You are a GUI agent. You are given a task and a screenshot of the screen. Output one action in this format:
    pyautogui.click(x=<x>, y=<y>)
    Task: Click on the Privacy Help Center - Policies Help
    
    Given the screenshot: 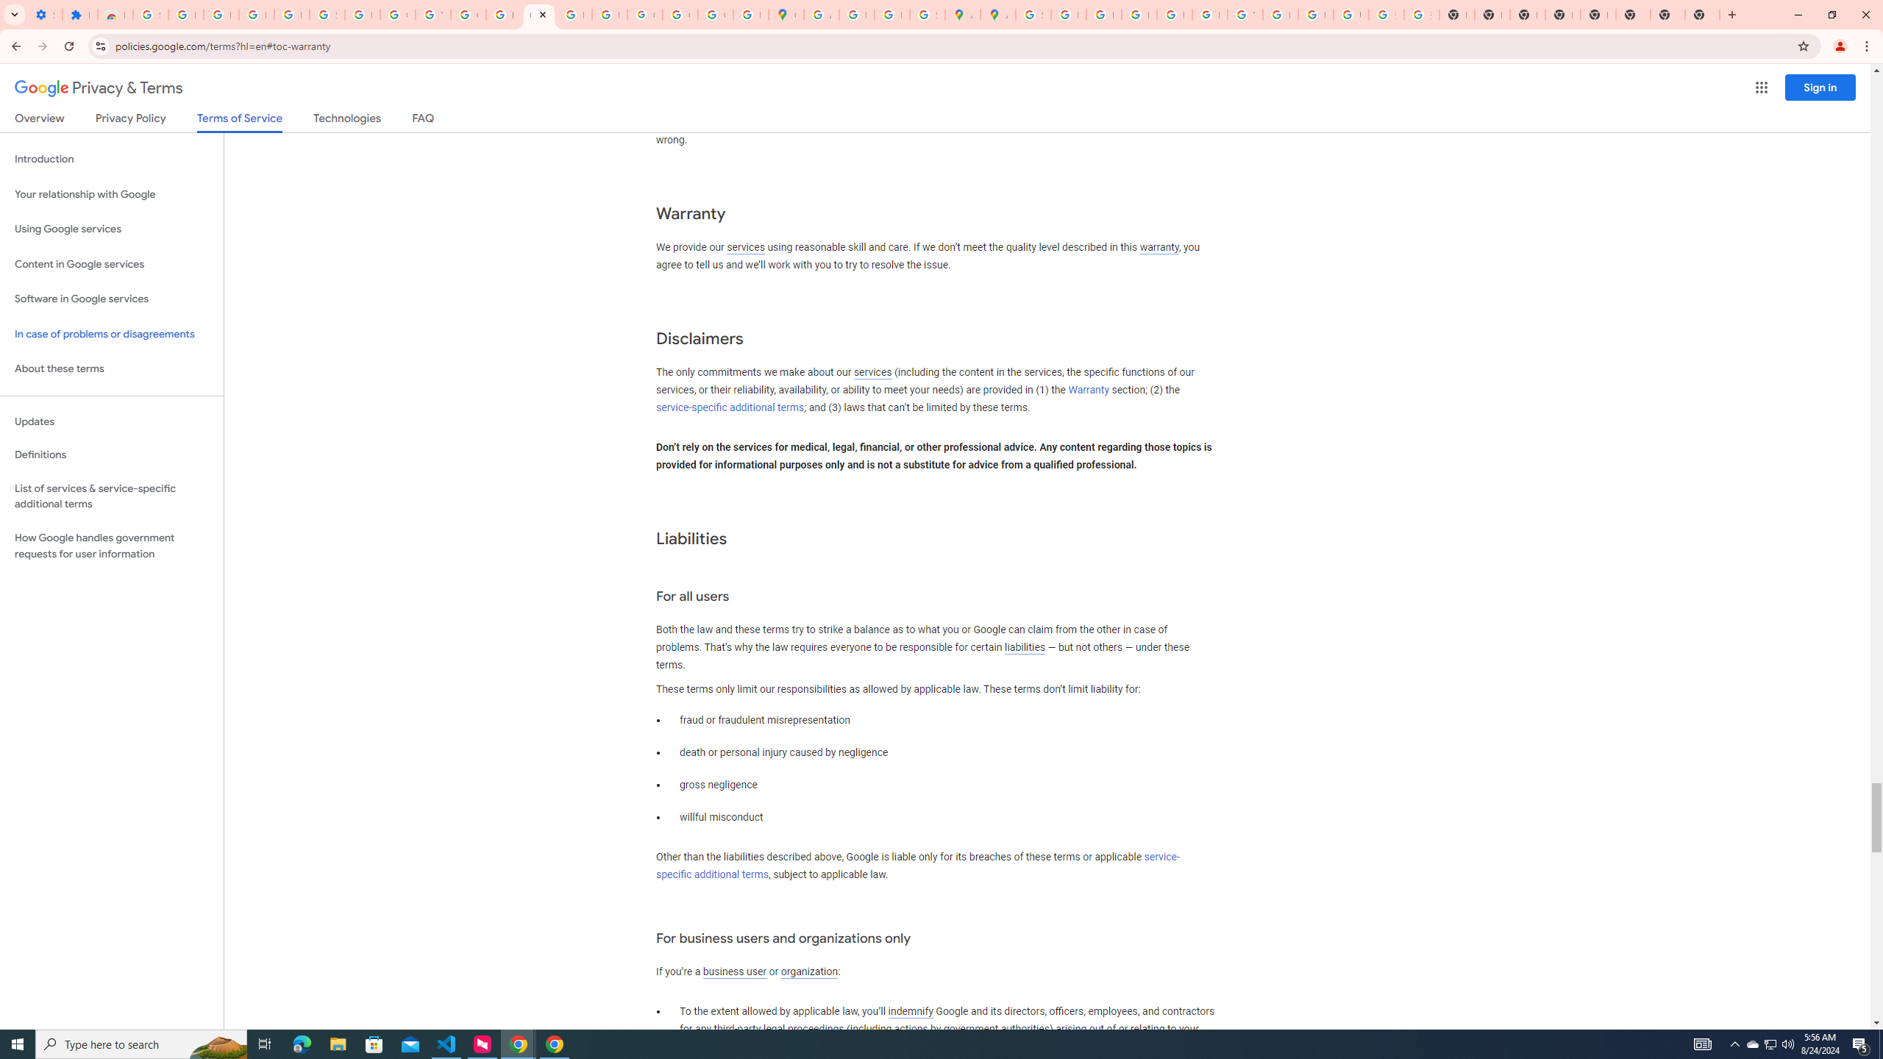 What is the action you would take?
    pyautogui.click(x=1139, y=15)
    